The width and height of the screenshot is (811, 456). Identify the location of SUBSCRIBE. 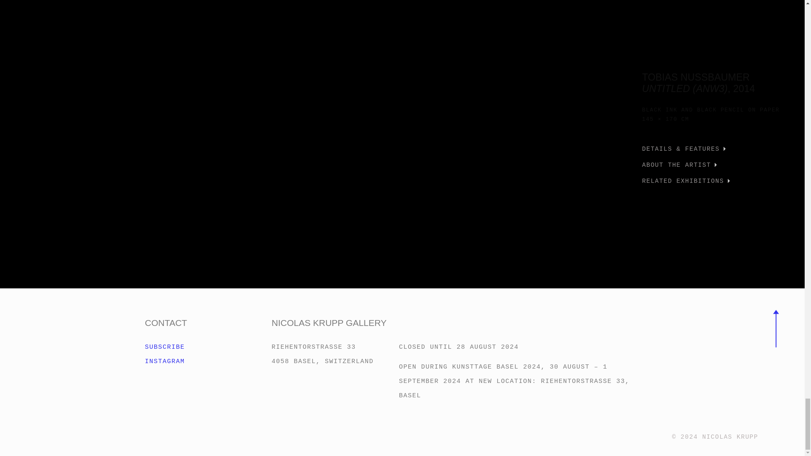
(208, 361).